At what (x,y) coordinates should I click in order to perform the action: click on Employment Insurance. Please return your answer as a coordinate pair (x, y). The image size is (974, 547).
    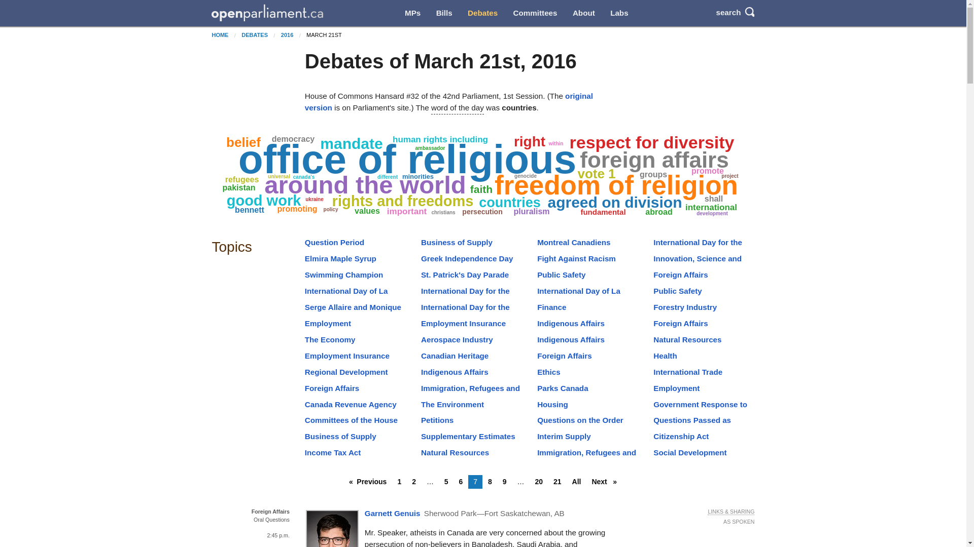
    Looking at the image, I should click on (463, 323).